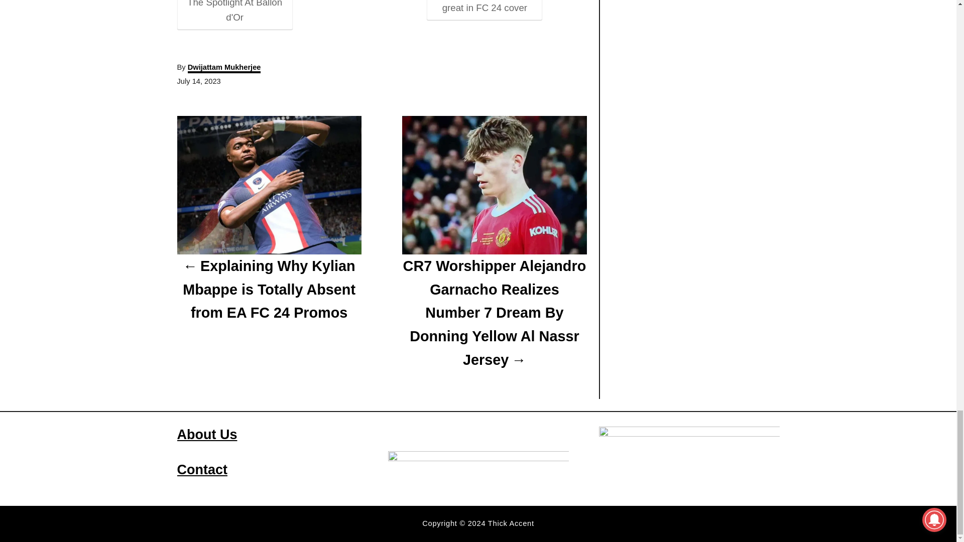  I want to click on About Us, so click(207, 435).